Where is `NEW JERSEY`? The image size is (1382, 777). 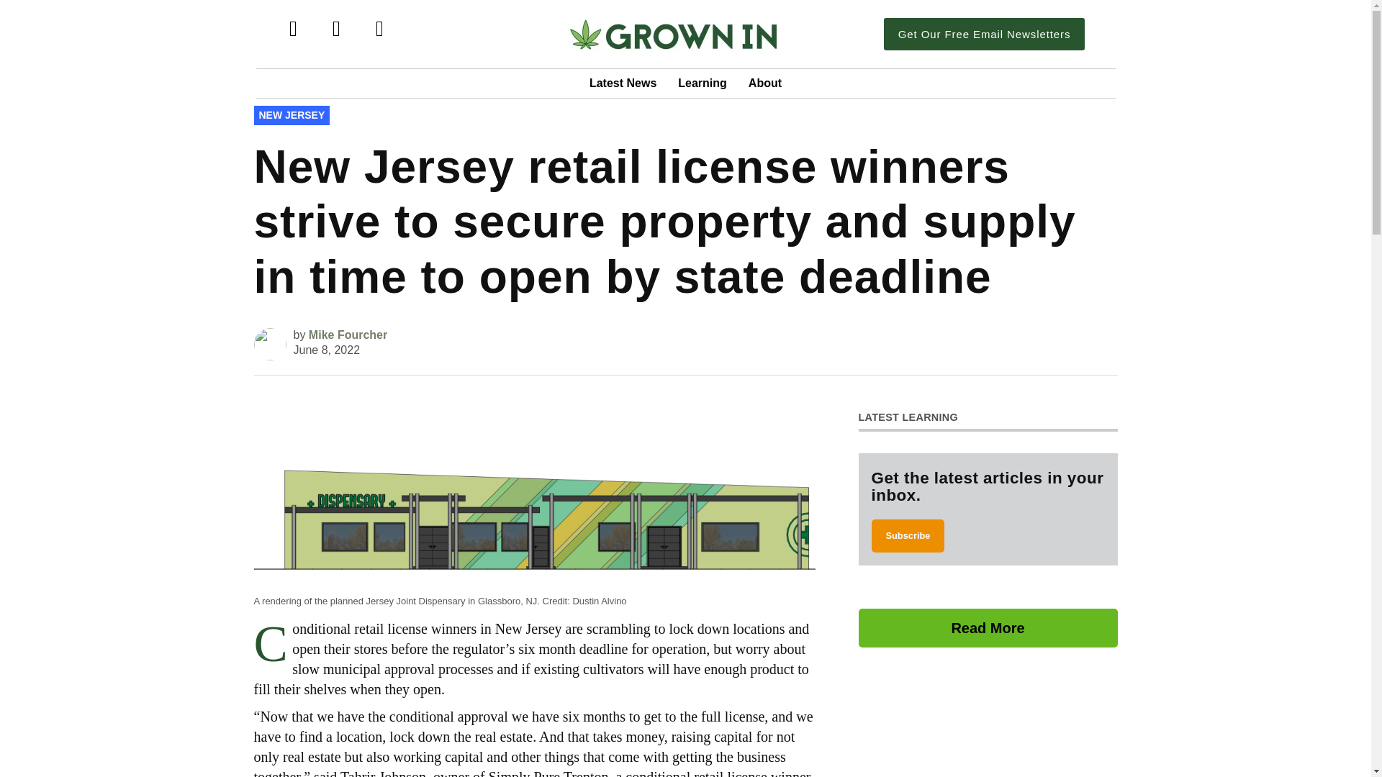
NEW JERSEY is located at coordinates (291, 115).